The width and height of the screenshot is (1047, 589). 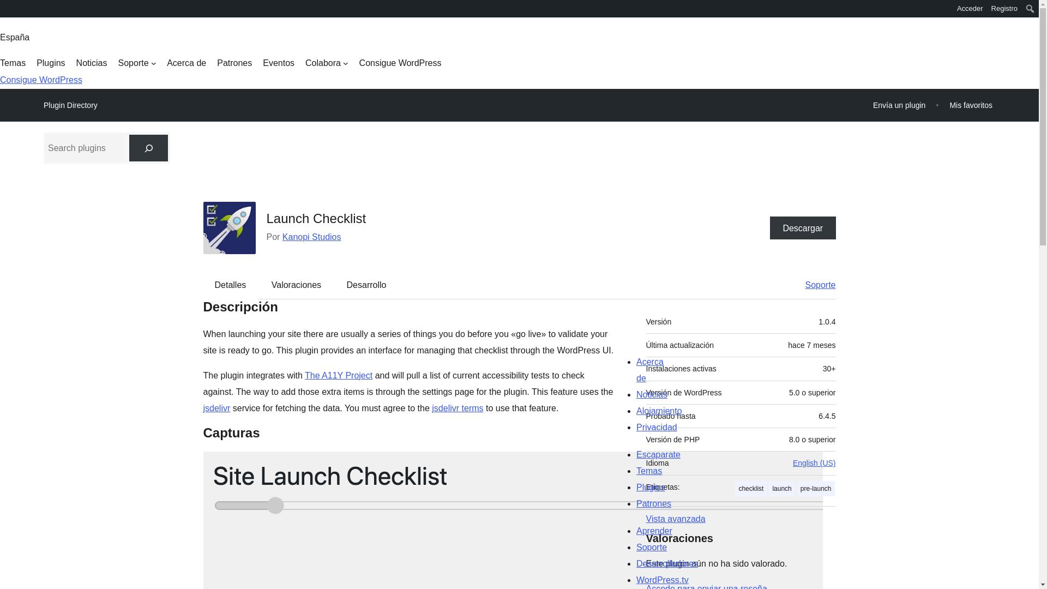 I want to click on WordPress.org, so click(x=8, y=12).